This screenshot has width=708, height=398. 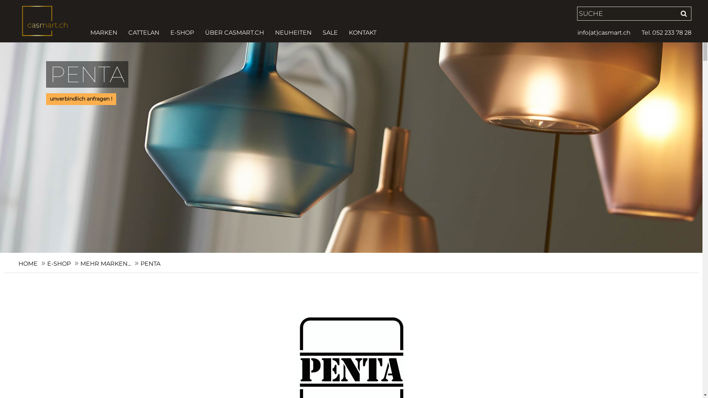 What do you see at coordinates (81, 99) in the screenshot?
I see `unverbindlich anfragen !` at bounding box center [81, 99].